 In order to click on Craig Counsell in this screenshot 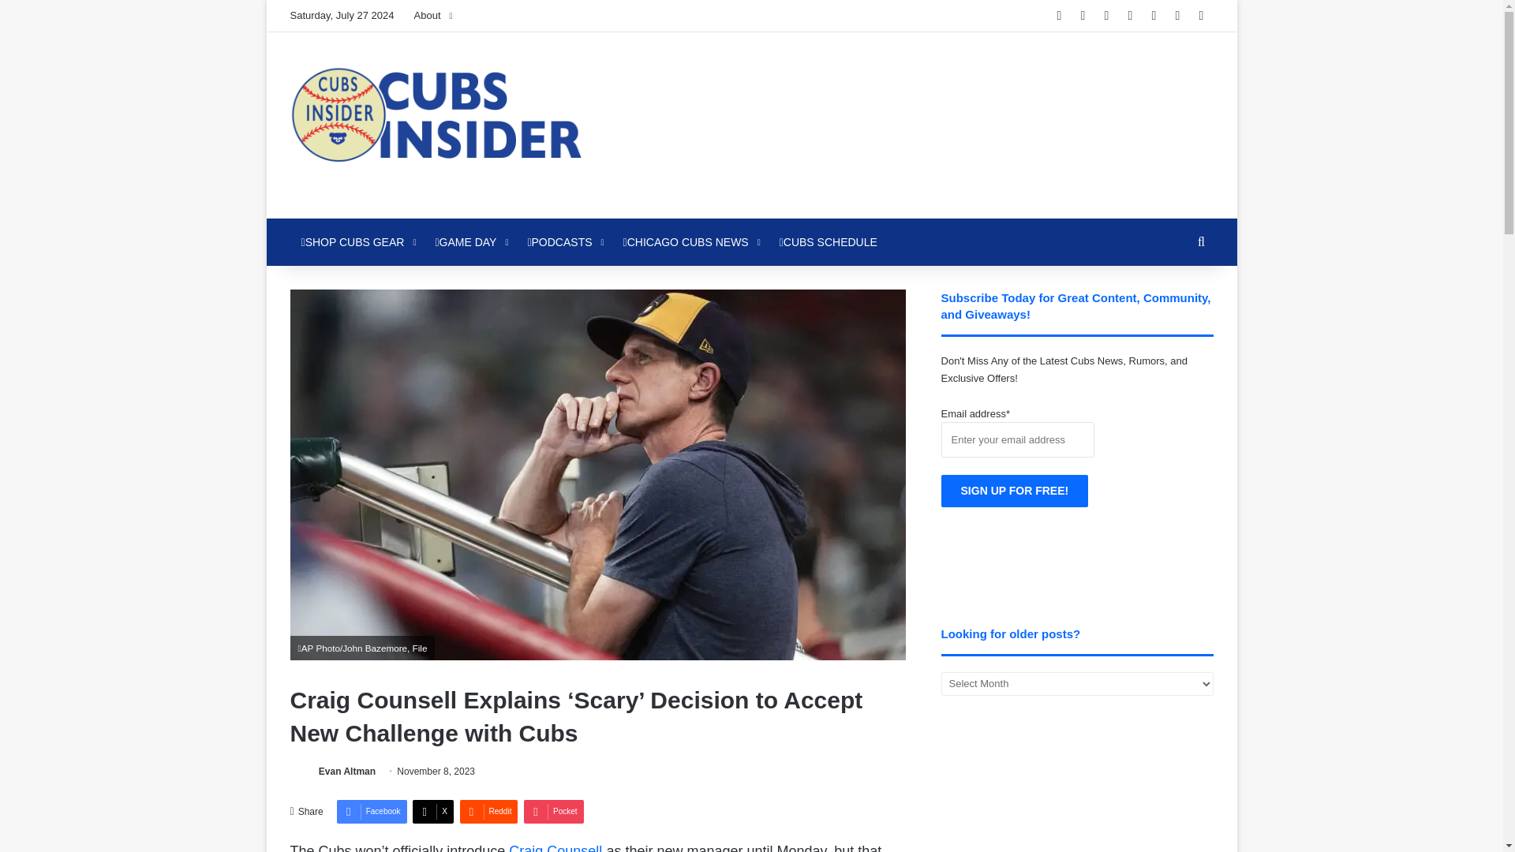, I will do `click(555, 847)`.